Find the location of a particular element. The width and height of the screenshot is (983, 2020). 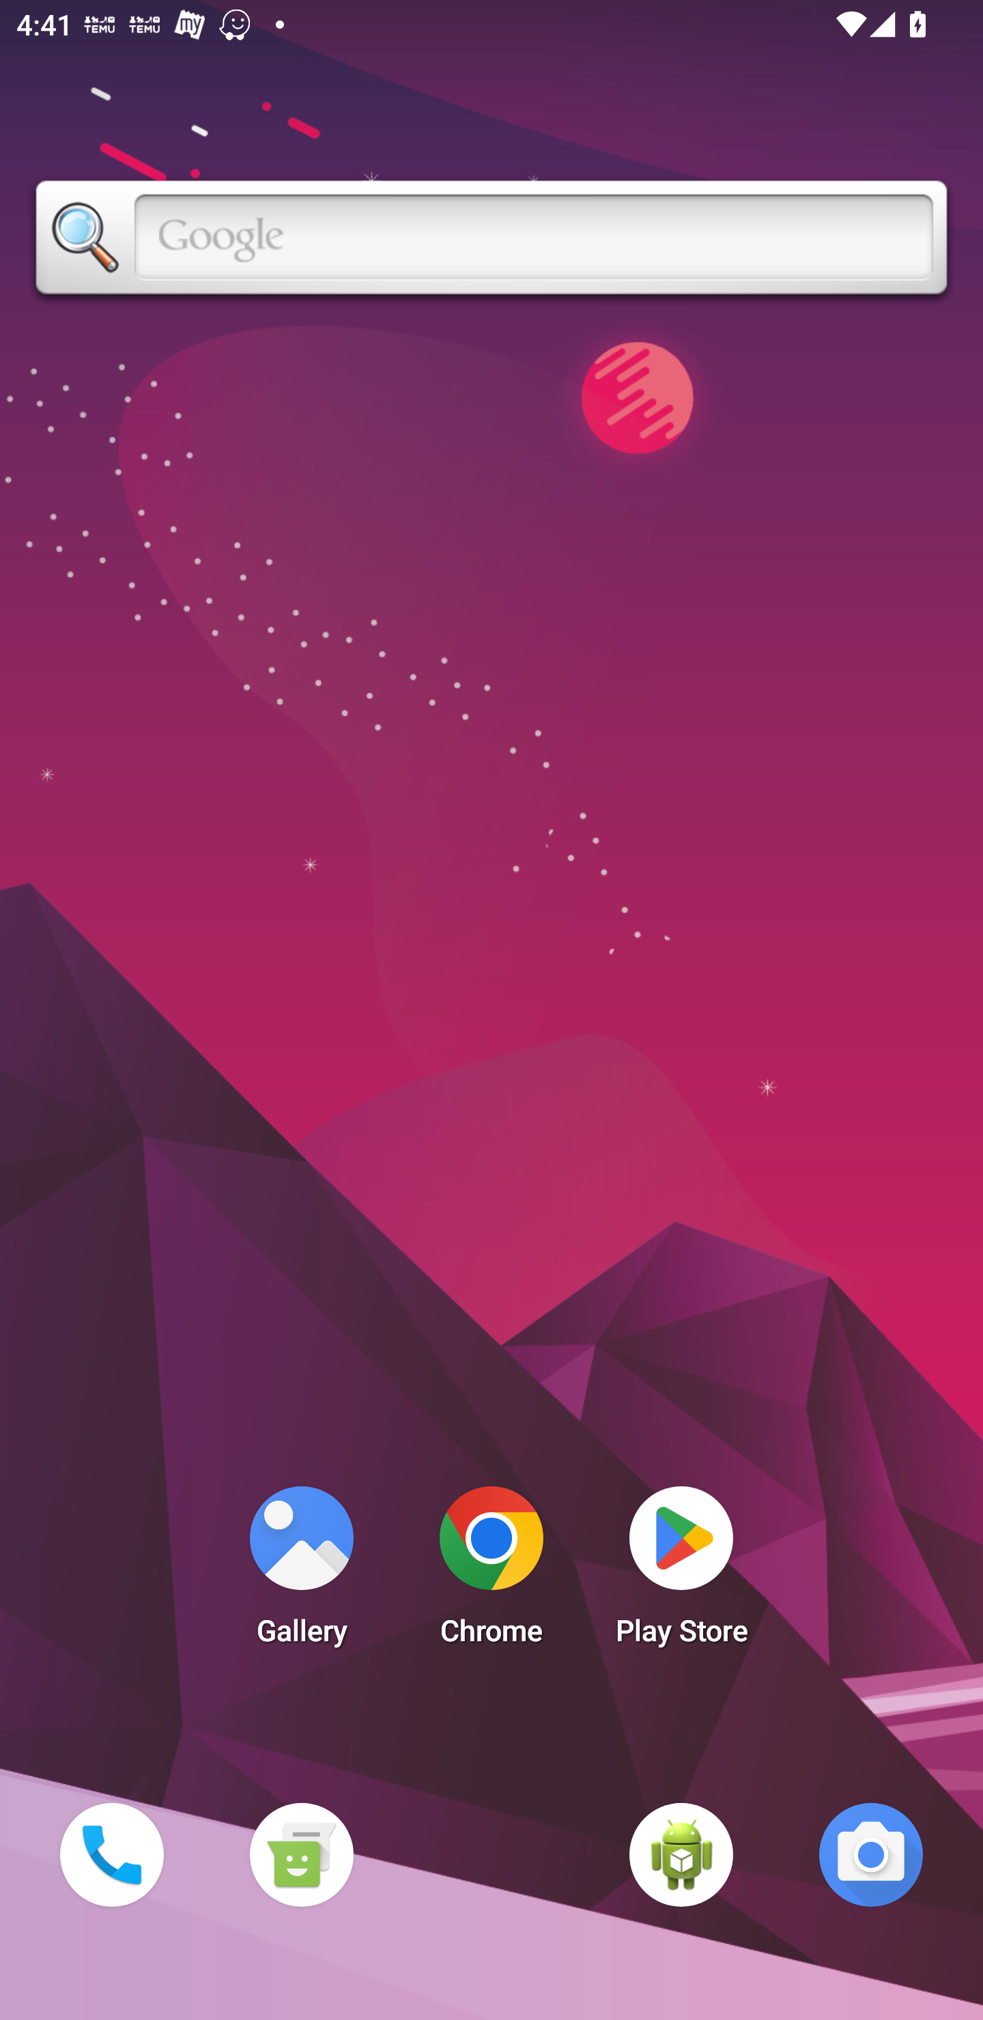

Gallery is located at coordinates (301, 1572).